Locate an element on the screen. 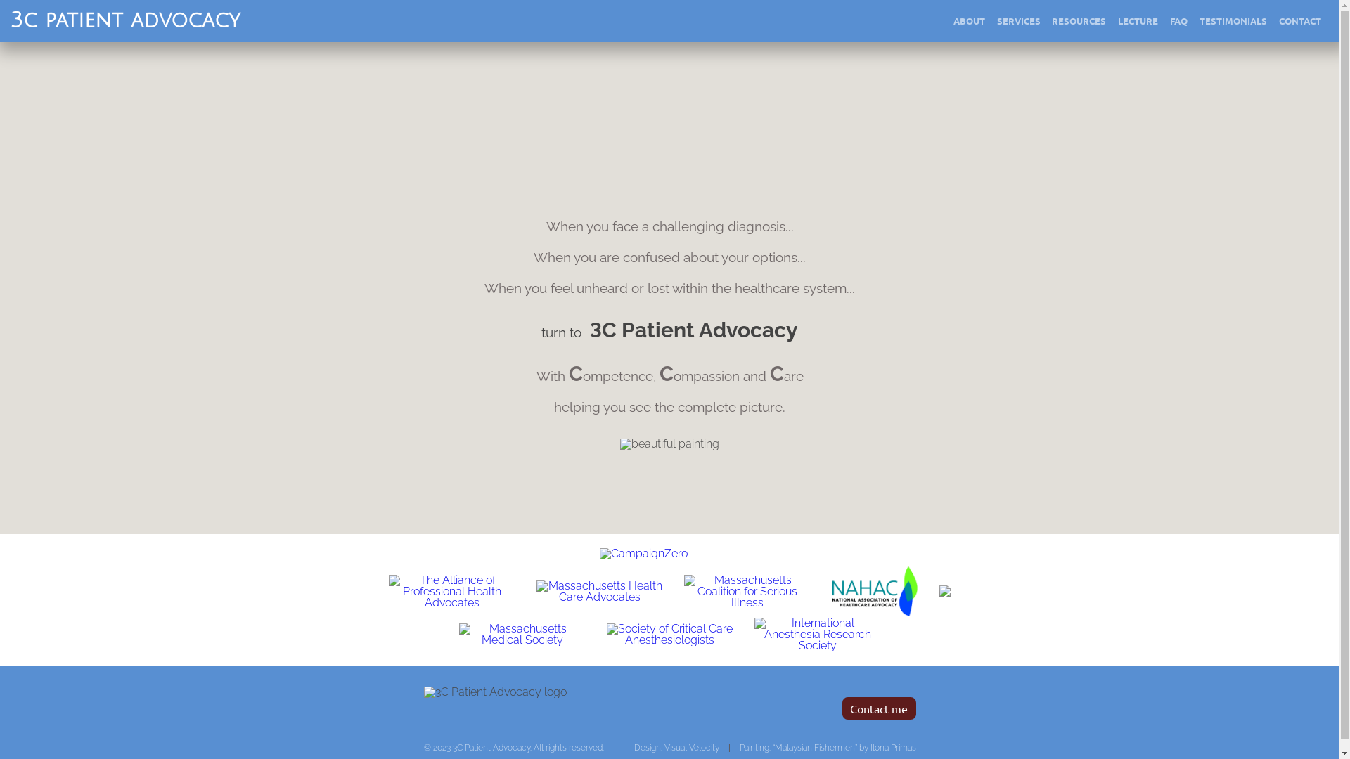 This screenshot has width=1350, height=759. 3c patient advocacy is located at coordinates (125, 21).